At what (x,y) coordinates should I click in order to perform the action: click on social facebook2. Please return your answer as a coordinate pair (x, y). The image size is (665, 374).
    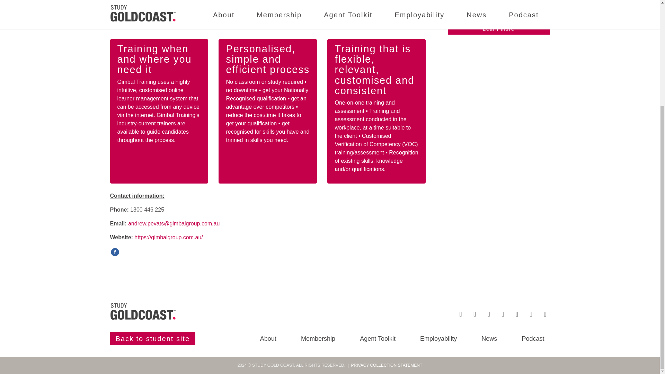
    Looking at the image, I should click on (114, 251).